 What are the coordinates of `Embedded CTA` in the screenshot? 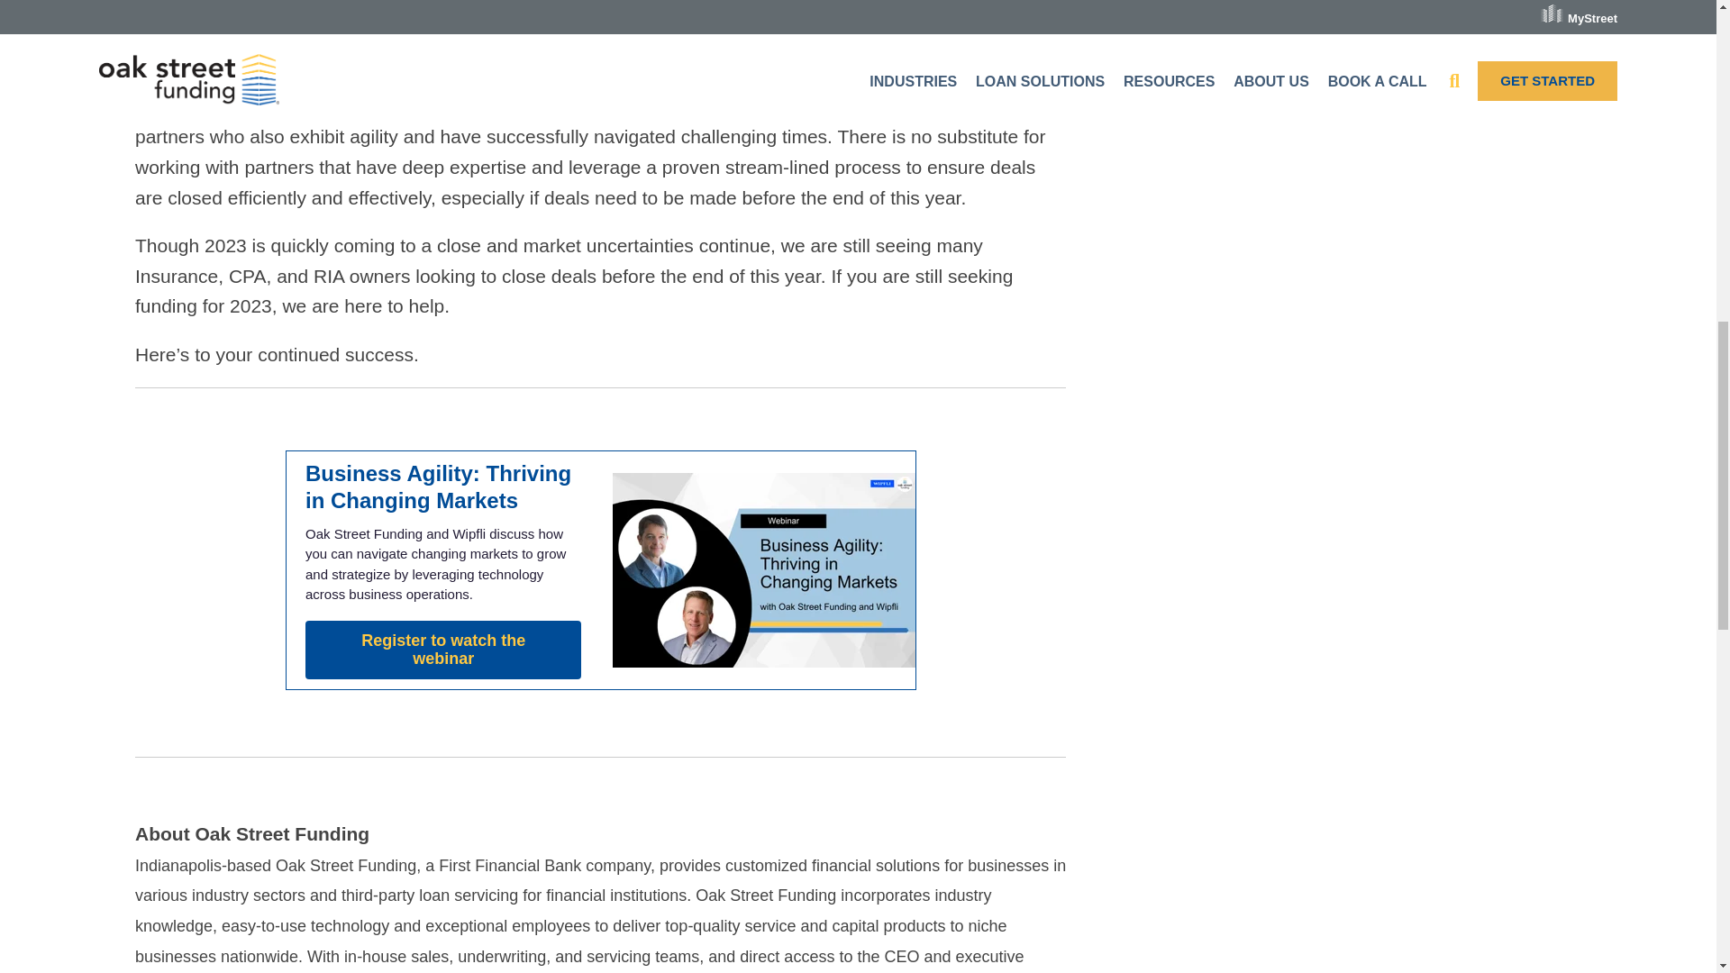 It's located at (600, 569).